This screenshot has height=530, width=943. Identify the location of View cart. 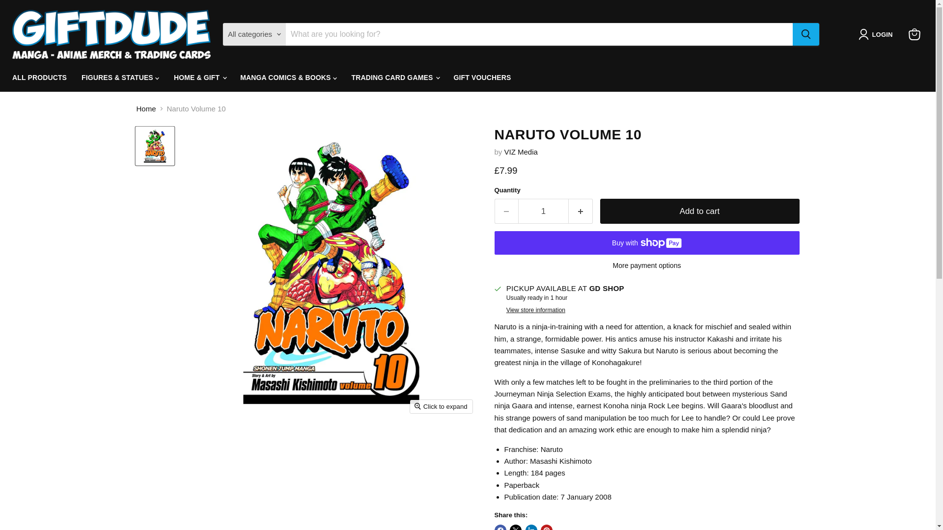
(914, 34).